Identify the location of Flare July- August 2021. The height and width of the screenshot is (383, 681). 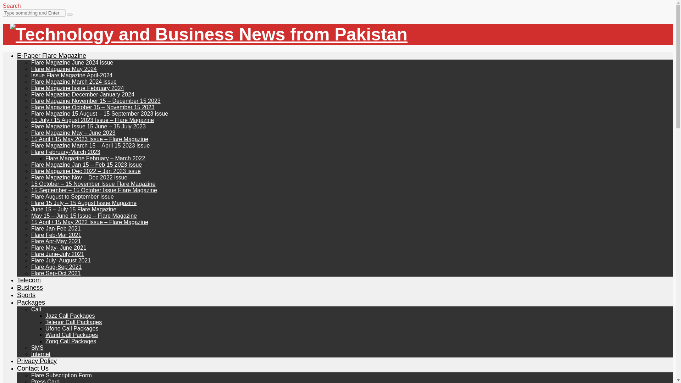
(61, 260).